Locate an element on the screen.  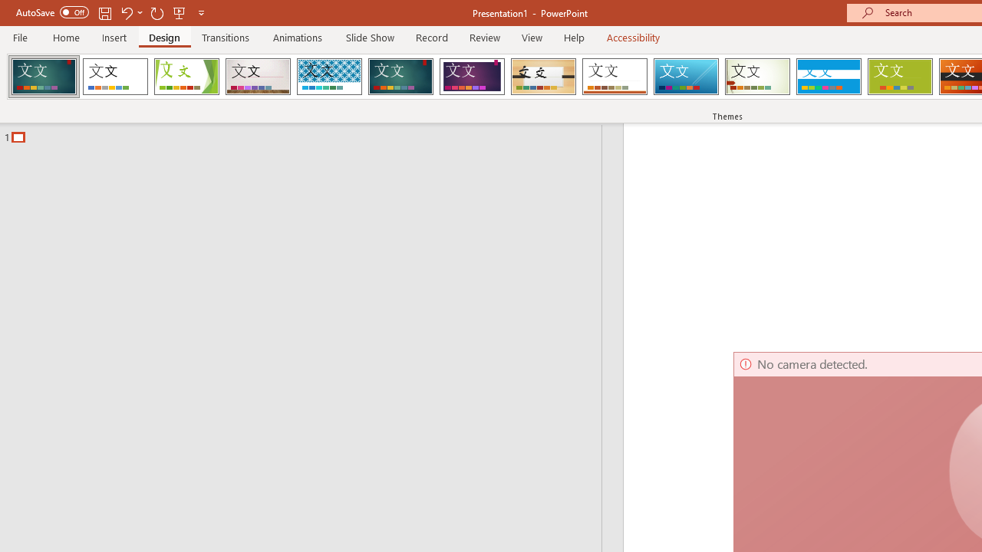
Wisp is located at coordinates (757, 77).